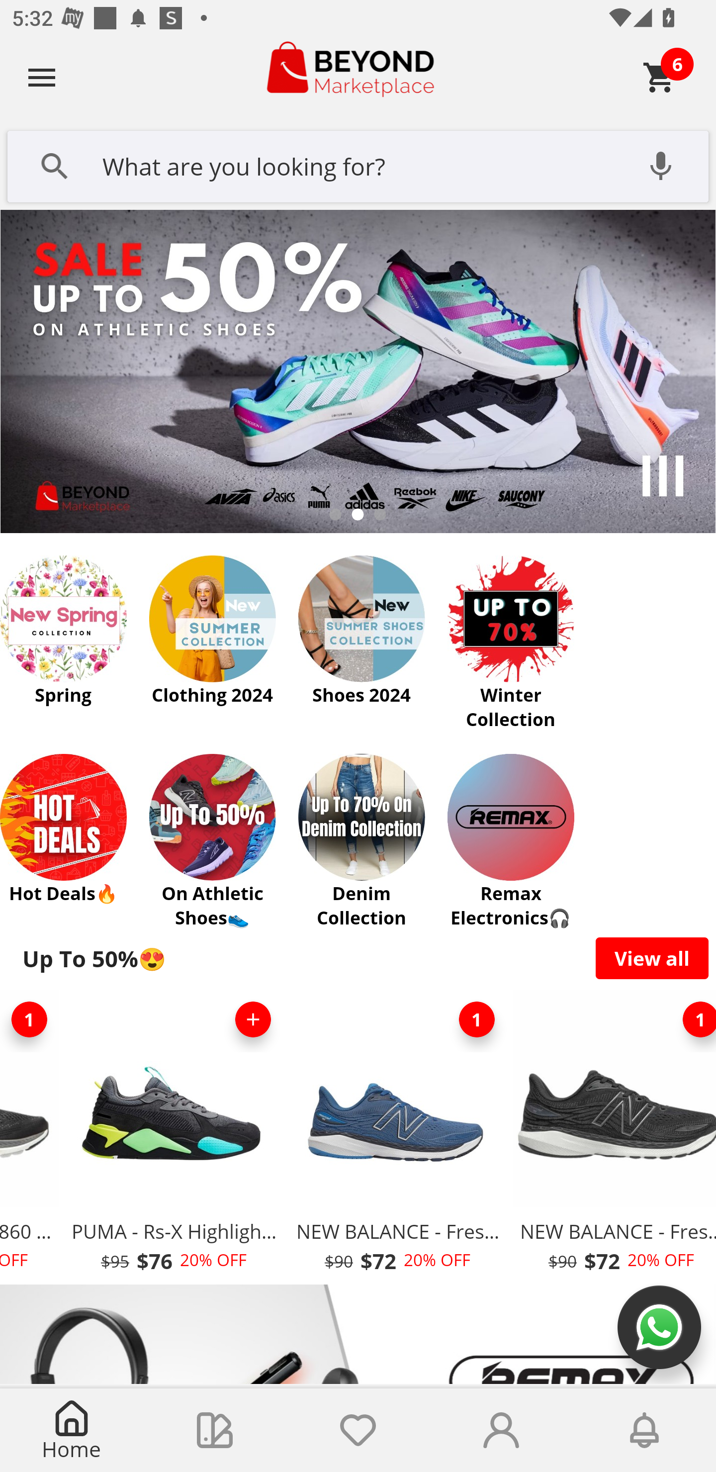 The image size is (716, 1472). What do you see at coordinates (358, 165) in the screenshot?
I see `What are you looking for?` at bounding box center [358, 165].